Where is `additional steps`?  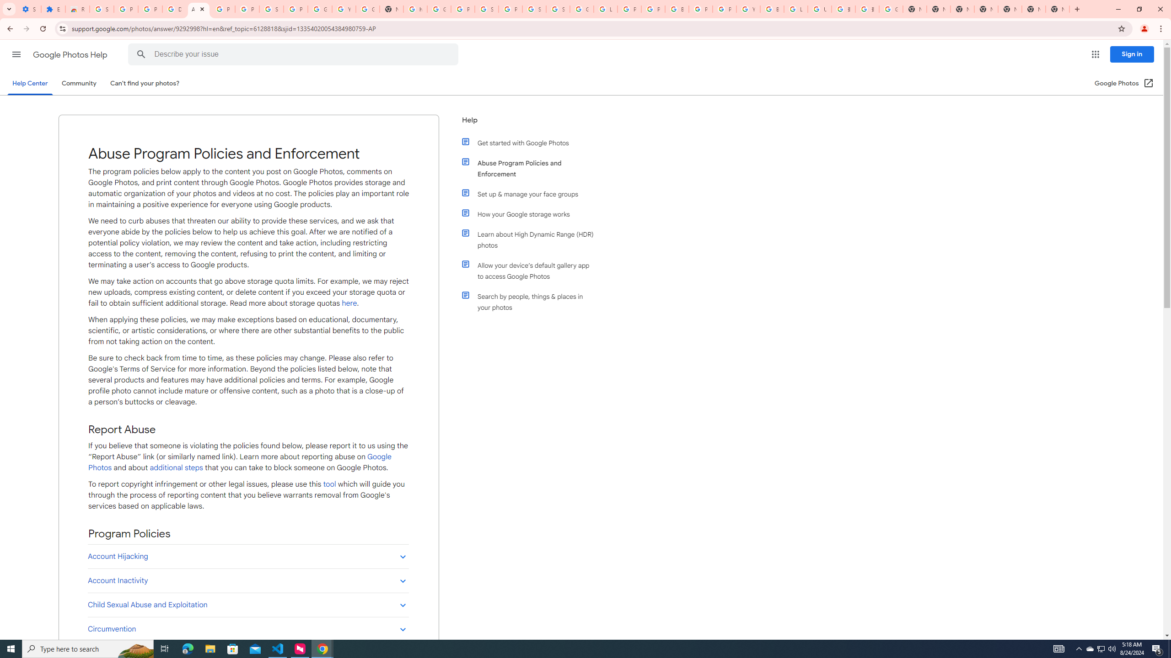 additional steps is located at coordinates (176, 467).